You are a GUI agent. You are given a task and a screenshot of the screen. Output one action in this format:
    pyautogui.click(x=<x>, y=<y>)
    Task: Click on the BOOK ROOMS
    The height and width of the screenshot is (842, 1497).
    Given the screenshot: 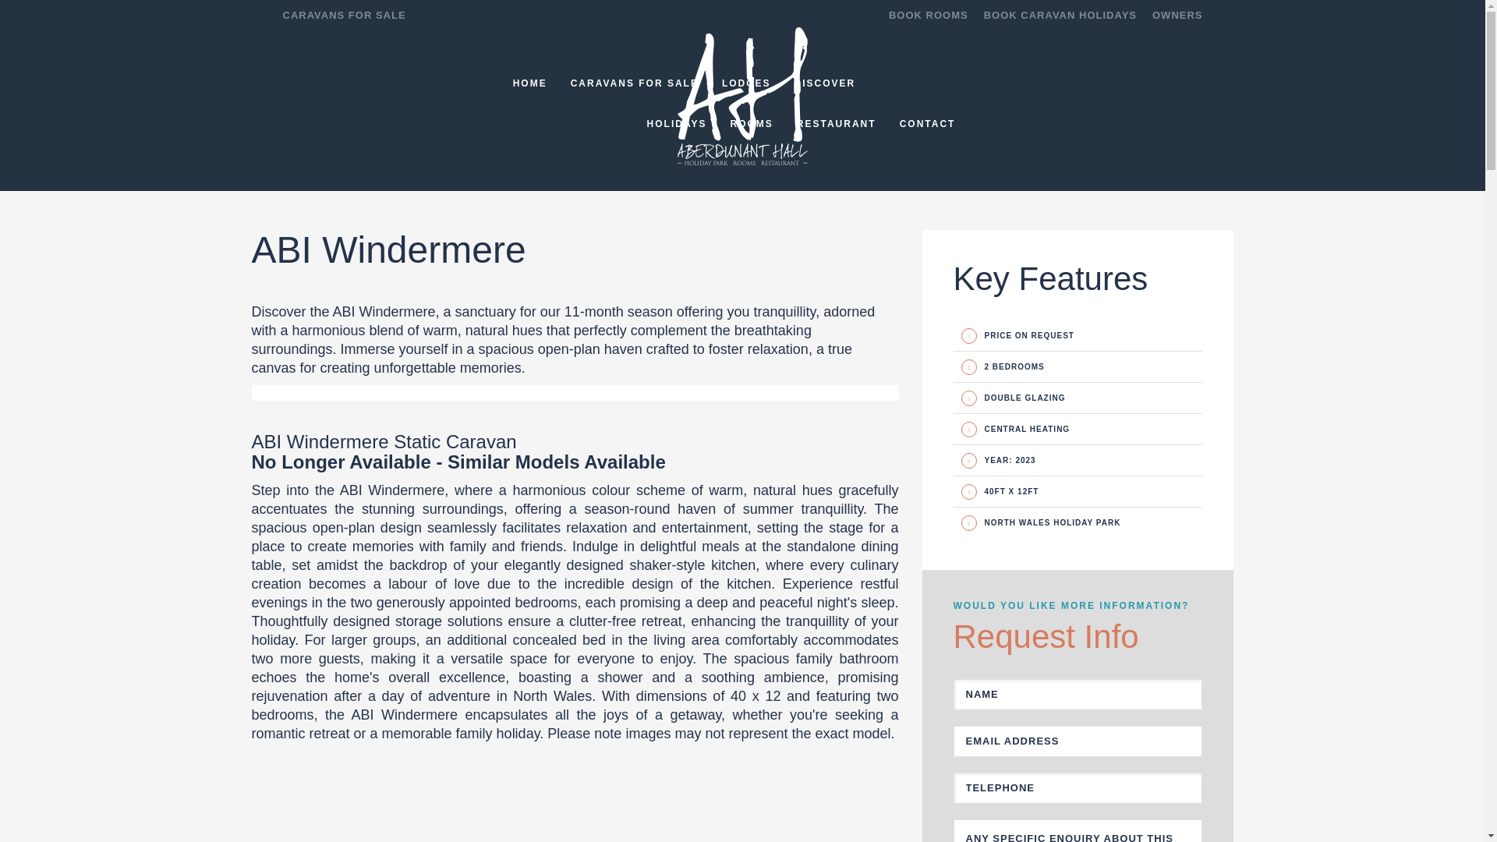 What is the action you would take?
    pyautogui.click(x=929, y=16)
    